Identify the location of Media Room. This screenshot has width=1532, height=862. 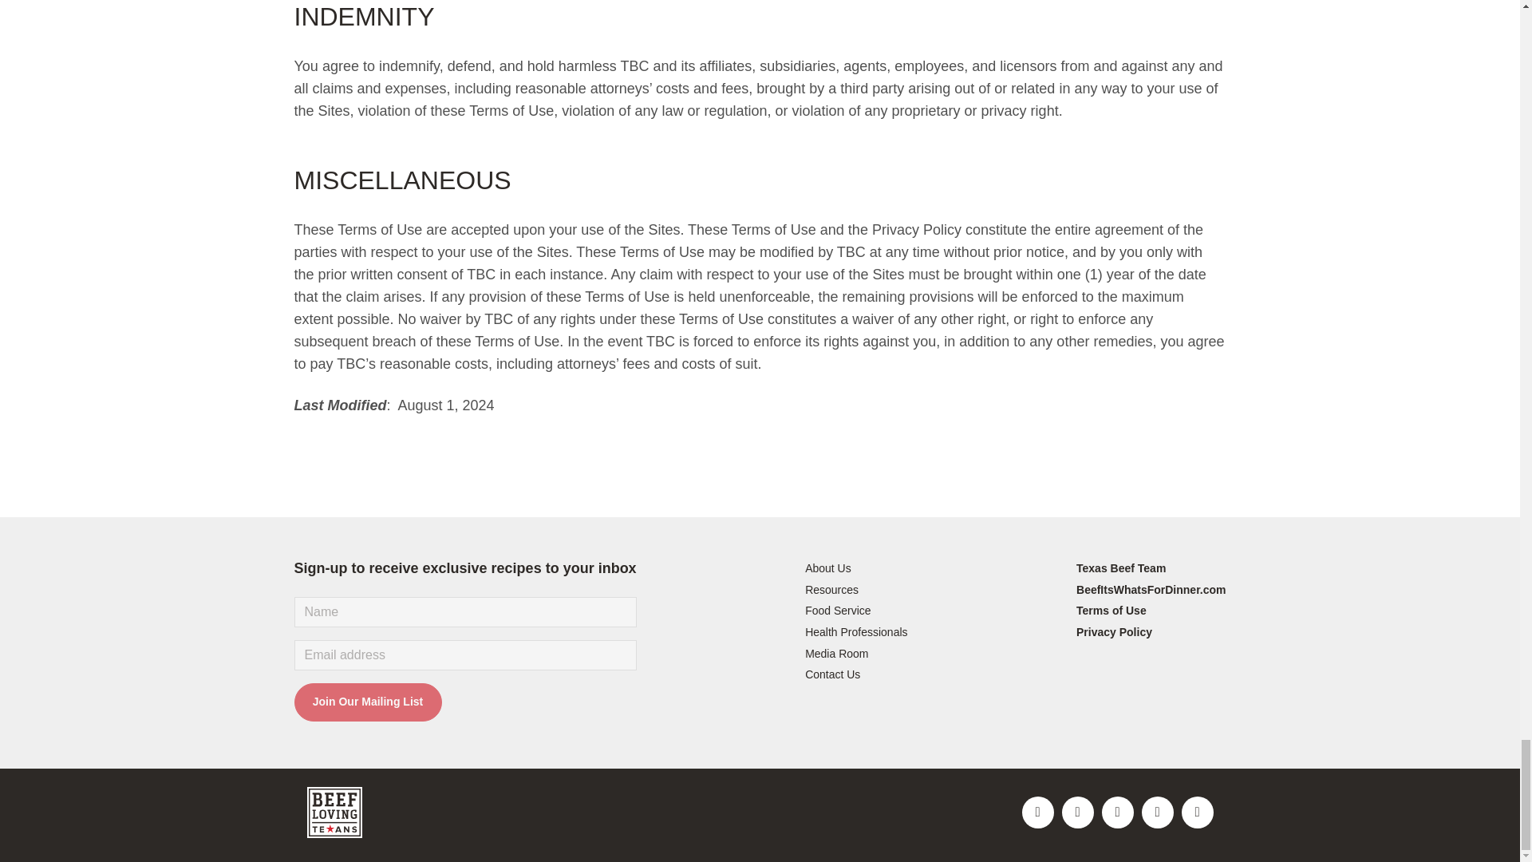
(836, 654).